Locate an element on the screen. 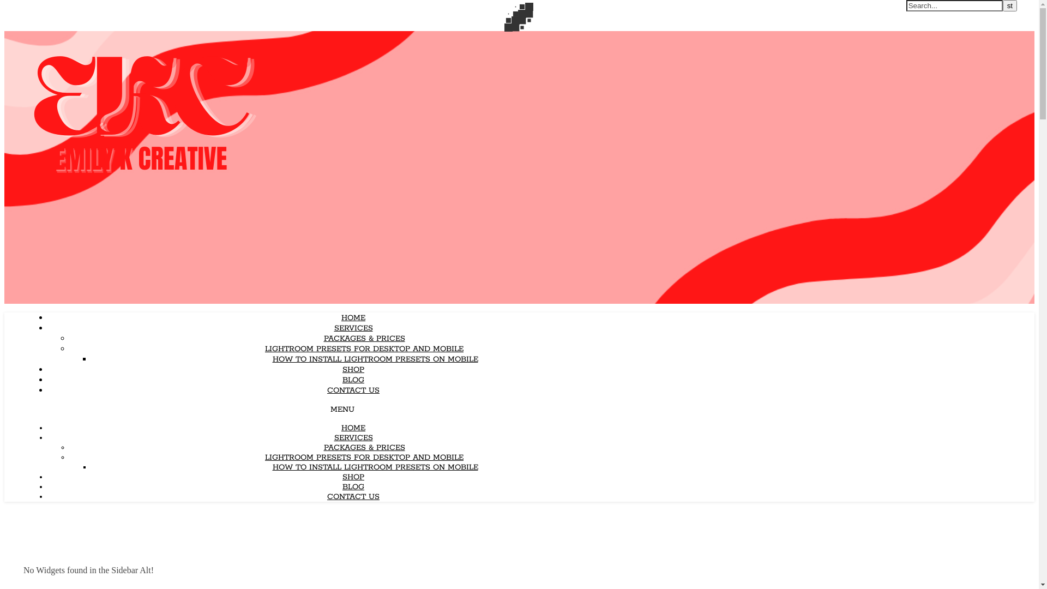 This screenshot has width=1047, height=589. LIGHTROOM PRESETS FOR DESKTOP AND MOBILE is located at coordinates (364, 349).